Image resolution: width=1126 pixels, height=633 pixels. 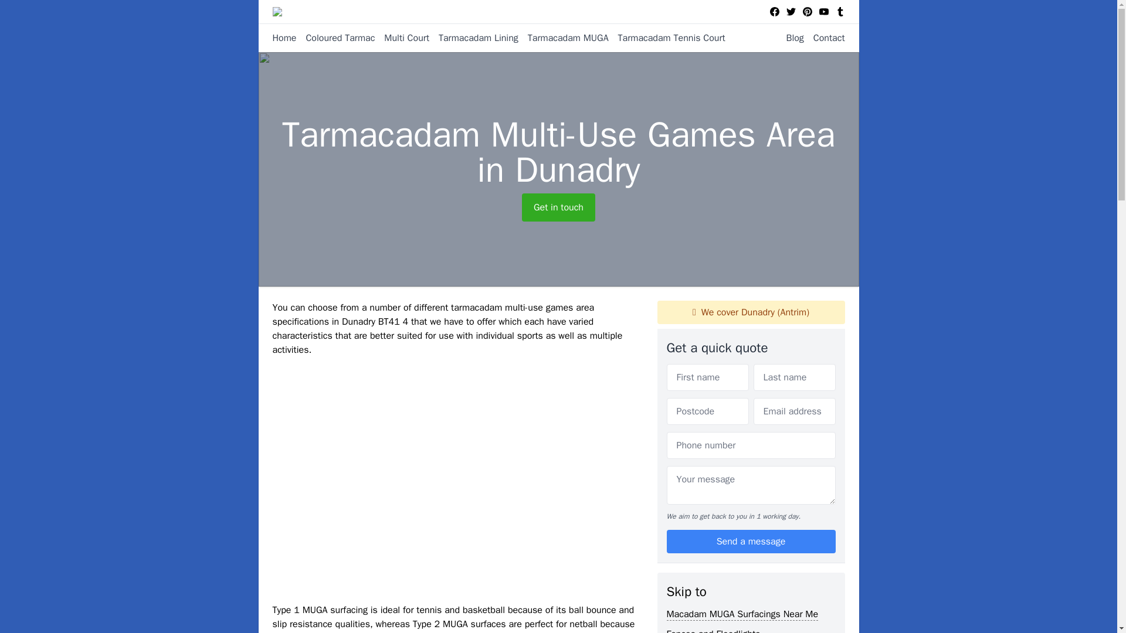 I want to click on Blog, so click(x=790, y=38).